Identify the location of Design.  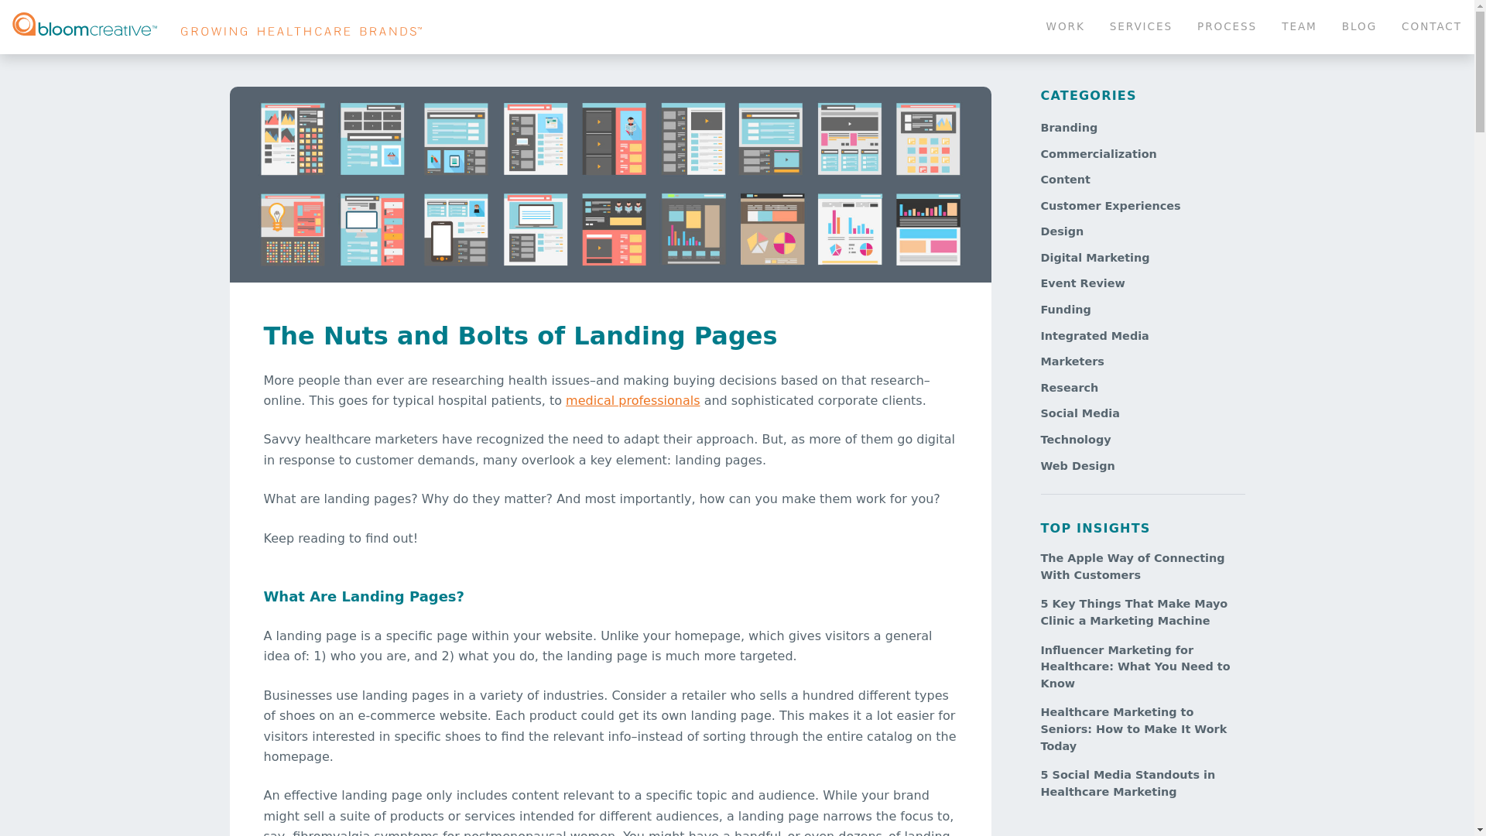
(1062, 231).